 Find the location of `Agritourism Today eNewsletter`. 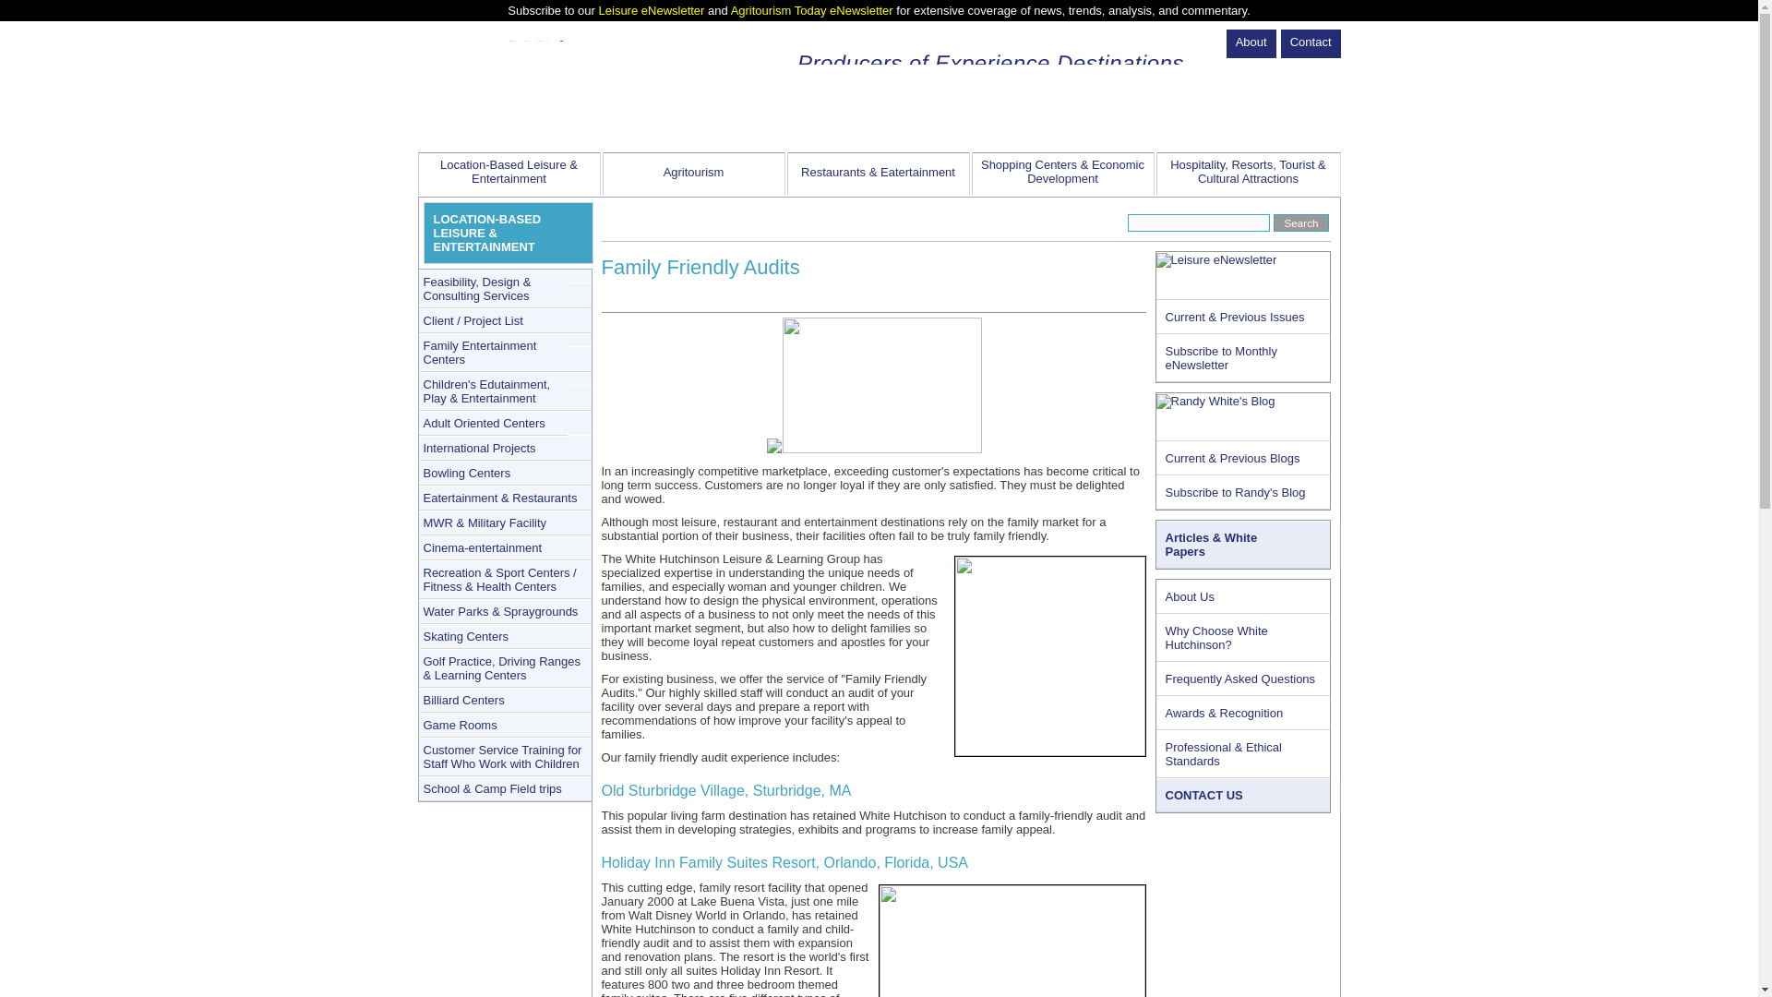

Agritourism Today eNewsletter is located at coordinates (811, 11).